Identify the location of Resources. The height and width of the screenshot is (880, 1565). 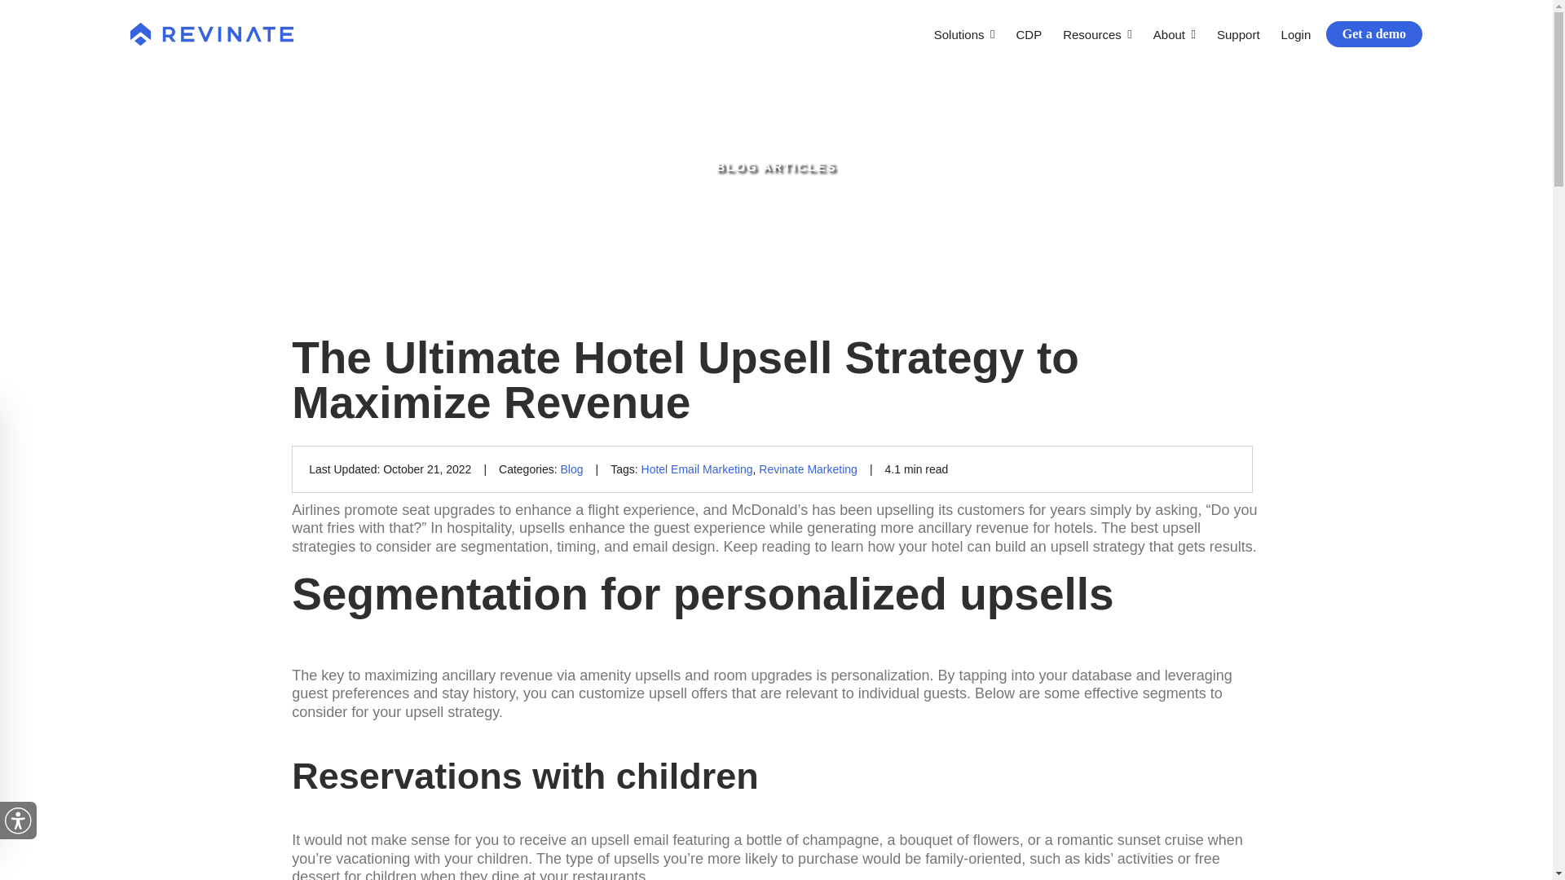
(1098, 34).